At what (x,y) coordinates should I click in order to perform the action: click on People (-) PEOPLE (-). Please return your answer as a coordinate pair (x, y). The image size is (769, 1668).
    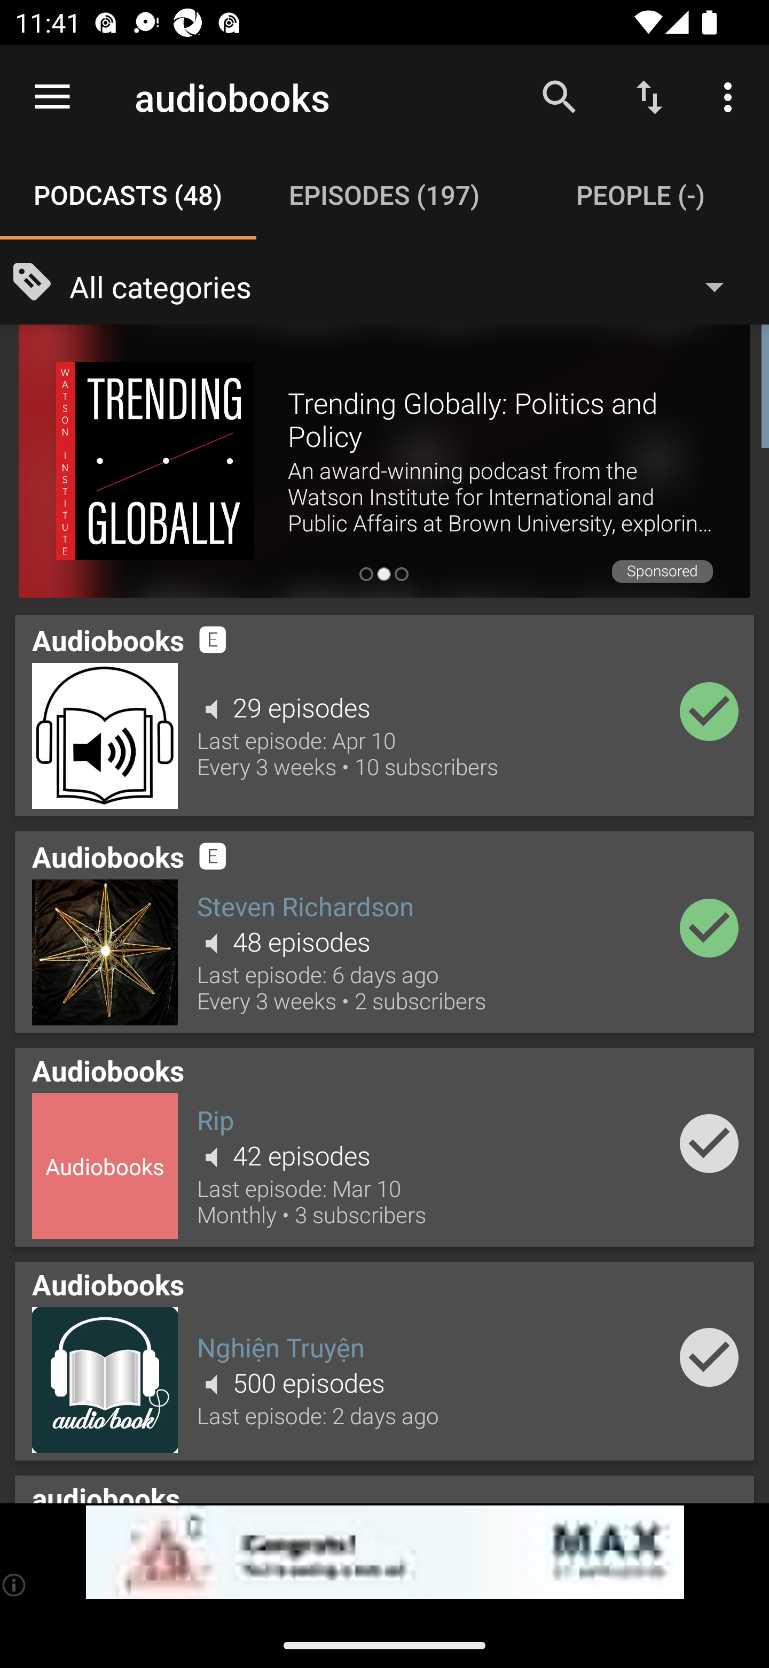
    Looking at the image, I should click on (641, 195).